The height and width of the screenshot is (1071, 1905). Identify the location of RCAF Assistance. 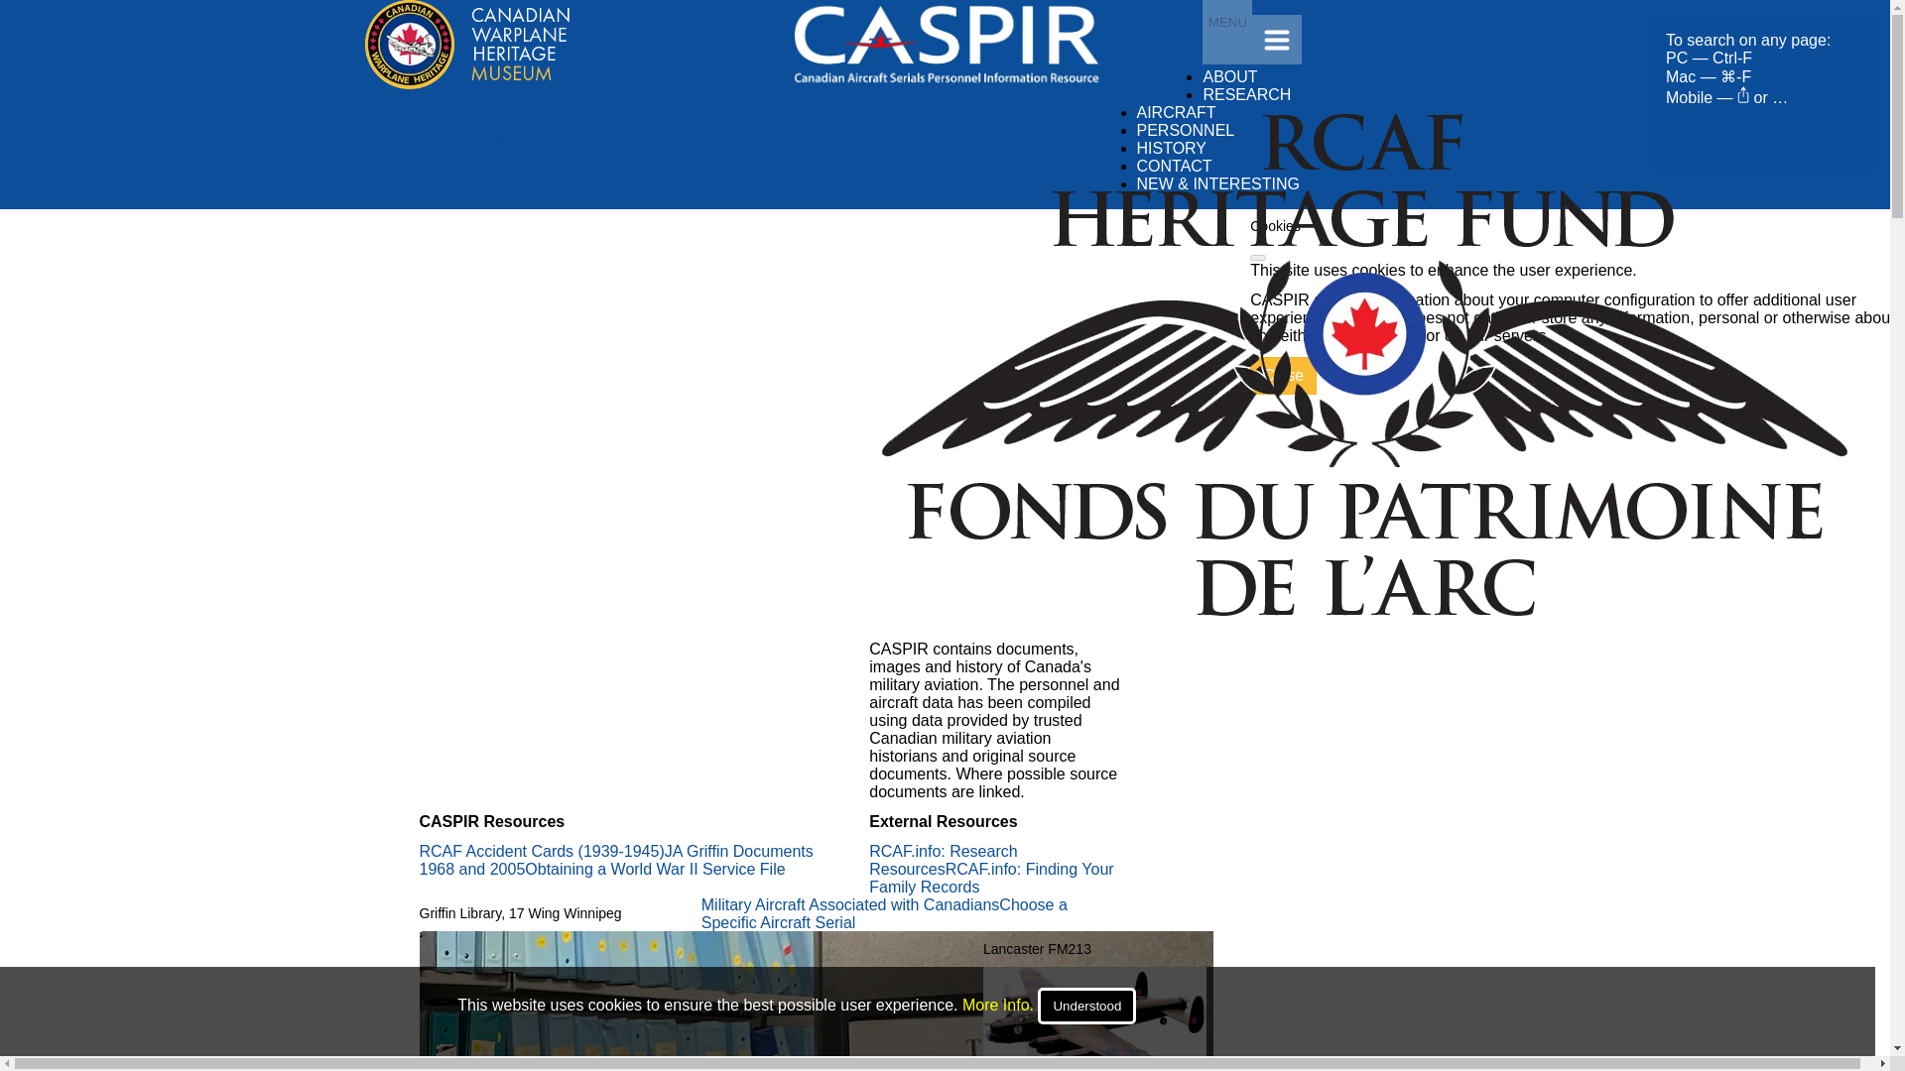
(693, 119).